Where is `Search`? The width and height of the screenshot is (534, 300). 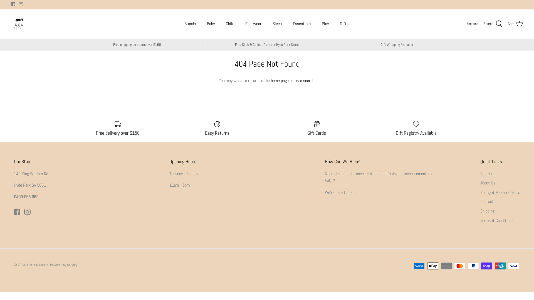 Search is located at coordinates (493, 24).